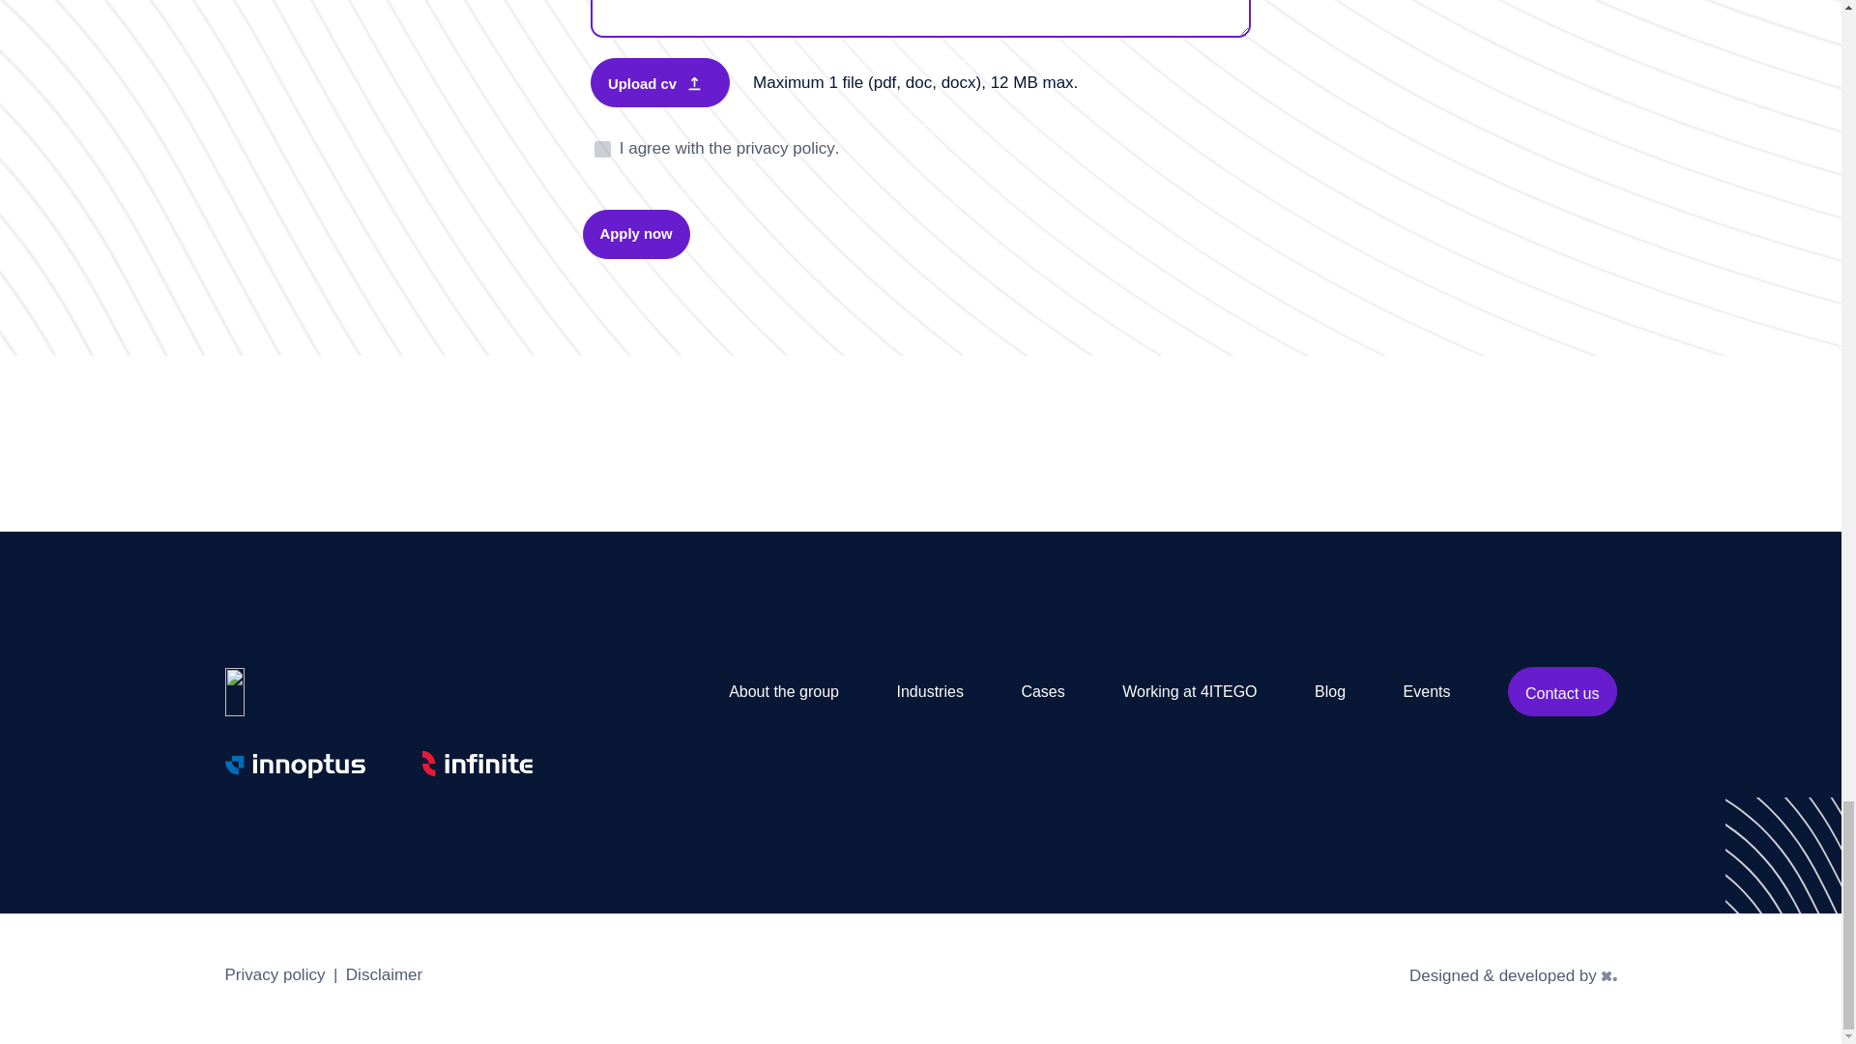  Describe the element at coordinates (601, 149) in the screenshot. I see `on` at that location.